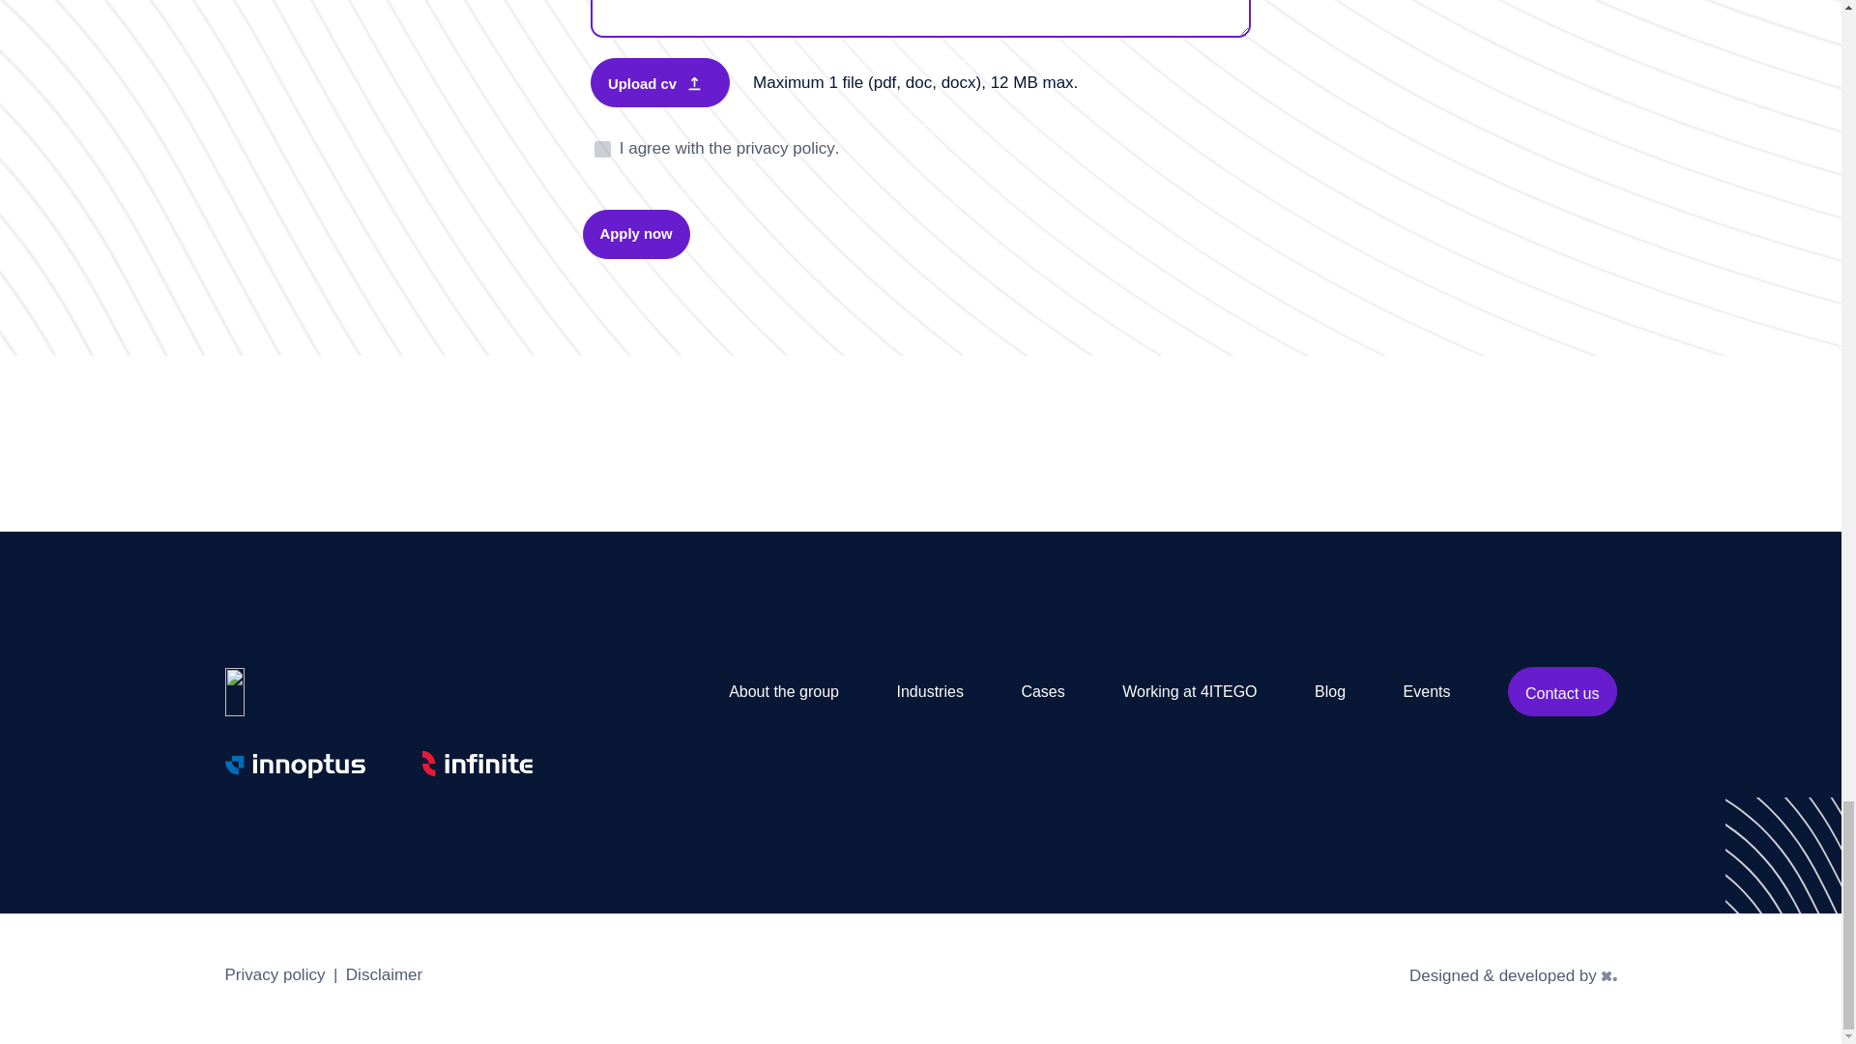  Describe the element at coordinates (601, 149) in the screenshot. I see `on` at that location.